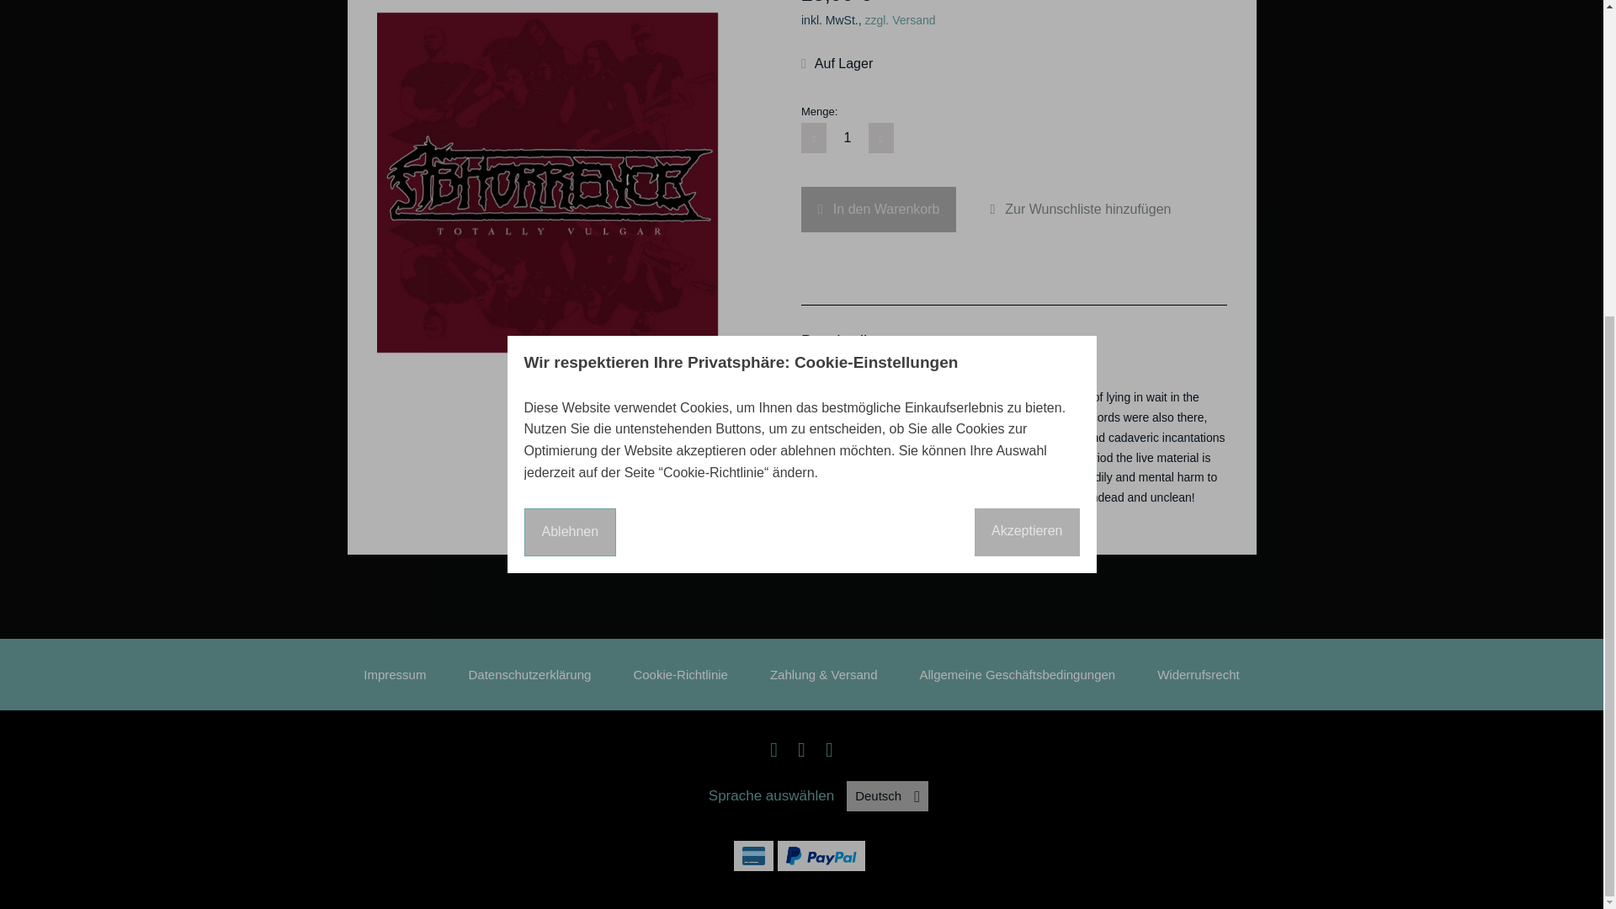 This screenshot has width=1616, height=909. Describe the element at coordinates (395, 674) in the screenshot. I see `Impressum` at that location.